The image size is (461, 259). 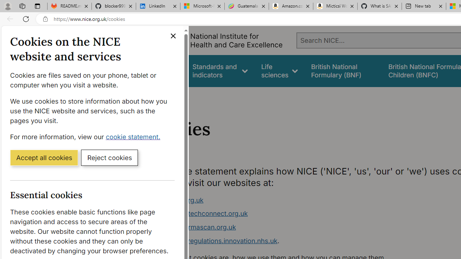 I want to click on www.healthtechconnect.org.uk, so click(x=287, y=214).